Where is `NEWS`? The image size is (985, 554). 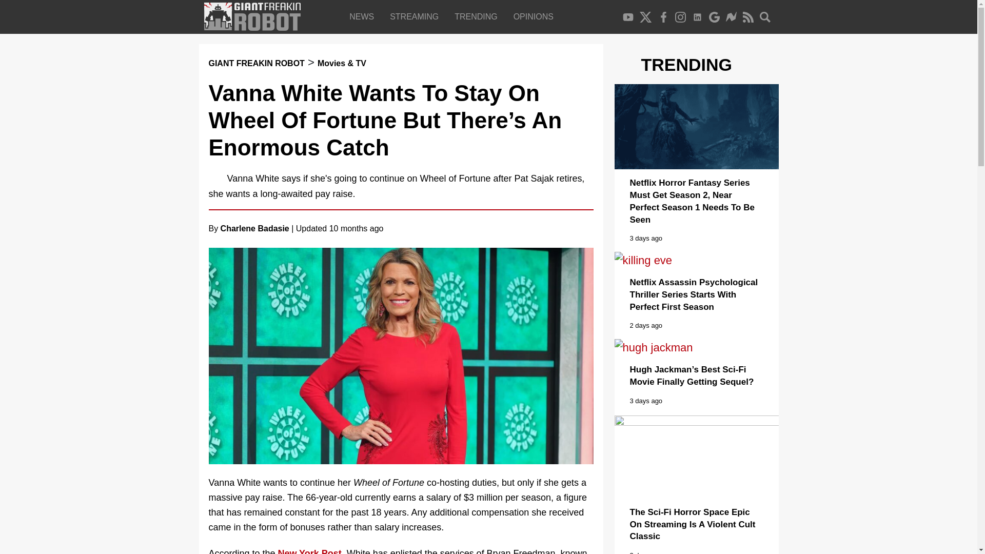
NEWS is located at coordinates (364, 16).